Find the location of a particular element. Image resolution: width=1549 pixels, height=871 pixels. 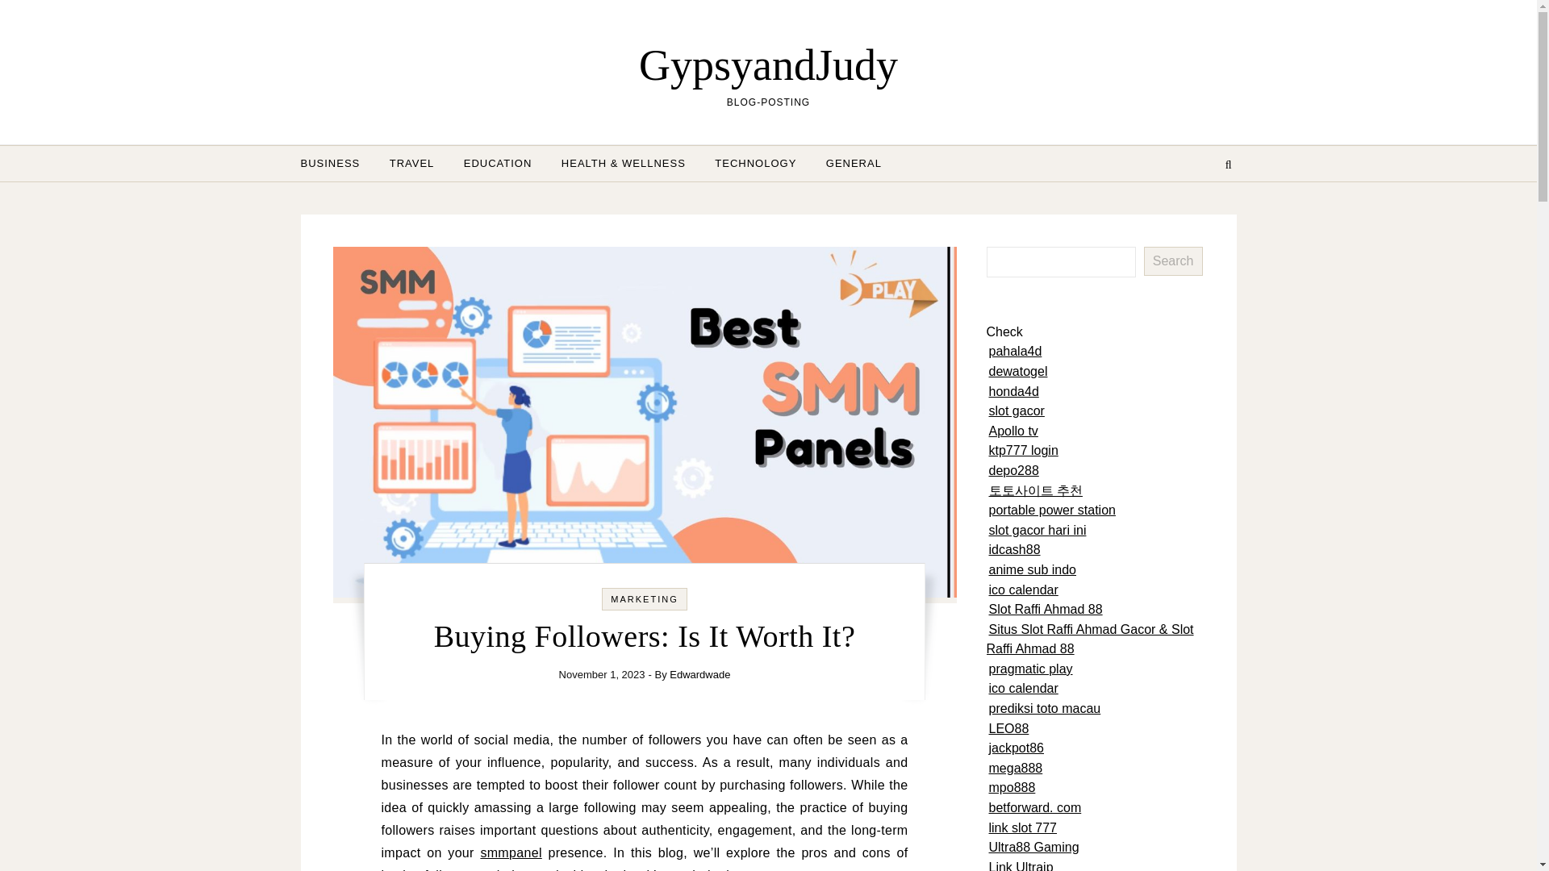

Search is located at coordinates (1173, 261).